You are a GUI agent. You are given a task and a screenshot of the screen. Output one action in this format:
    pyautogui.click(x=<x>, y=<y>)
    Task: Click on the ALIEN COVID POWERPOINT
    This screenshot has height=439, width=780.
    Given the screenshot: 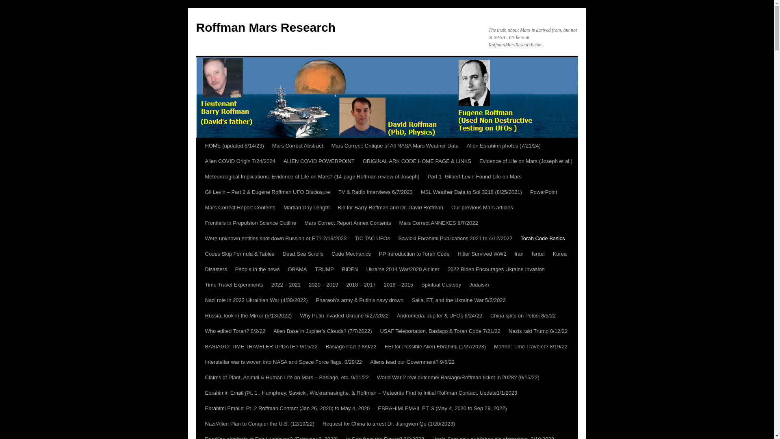 What is the action you would take?
    pyautogui.click(x=319, y=161)
    